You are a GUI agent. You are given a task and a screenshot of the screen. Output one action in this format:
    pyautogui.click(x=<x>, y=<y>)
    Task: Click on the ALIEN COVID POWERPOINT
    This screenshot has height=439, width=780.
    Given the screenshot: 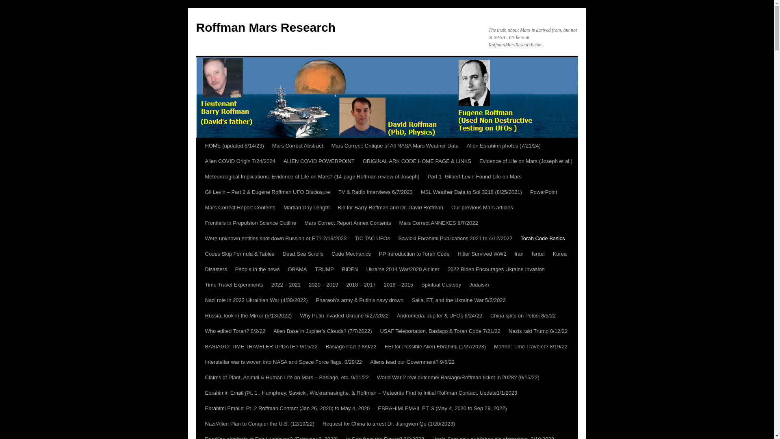 What is the action you would take?
    pyautogui.click(x=319, y=161)
    